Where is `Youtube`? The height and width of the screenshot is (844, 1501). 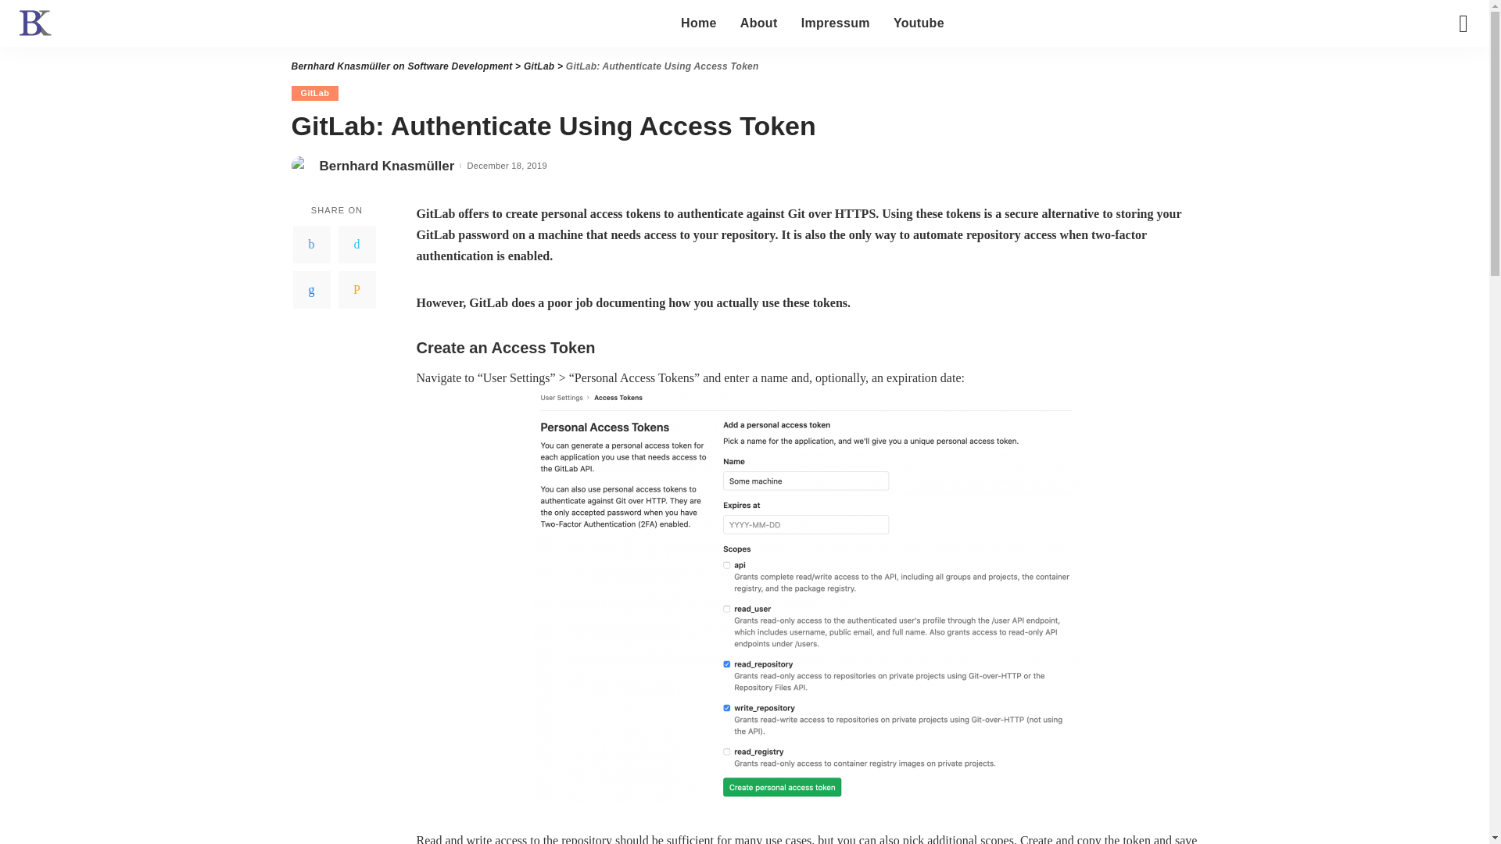
Youtube is located at coordinates (919, 23).